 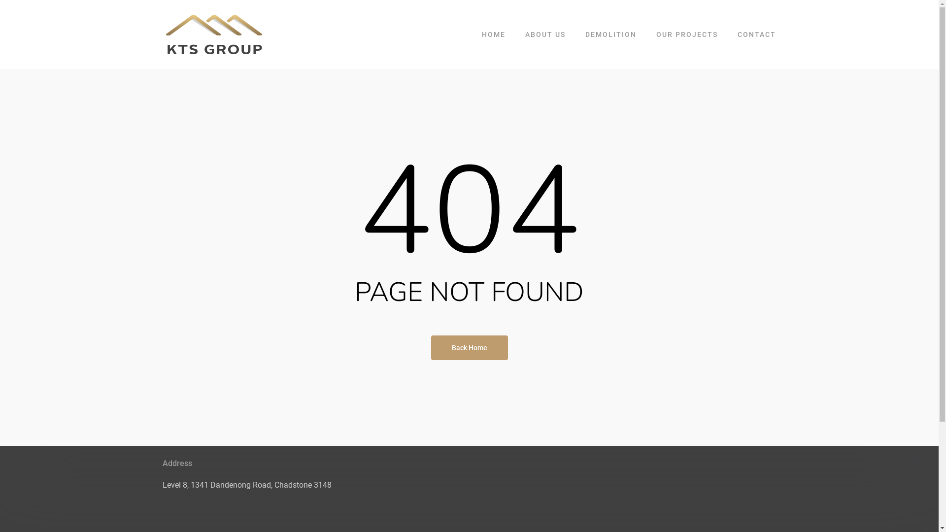 What do you see at coordinates (469, 347) in the screenshot?
I see `Back Home` at bounding box center [469, 347].